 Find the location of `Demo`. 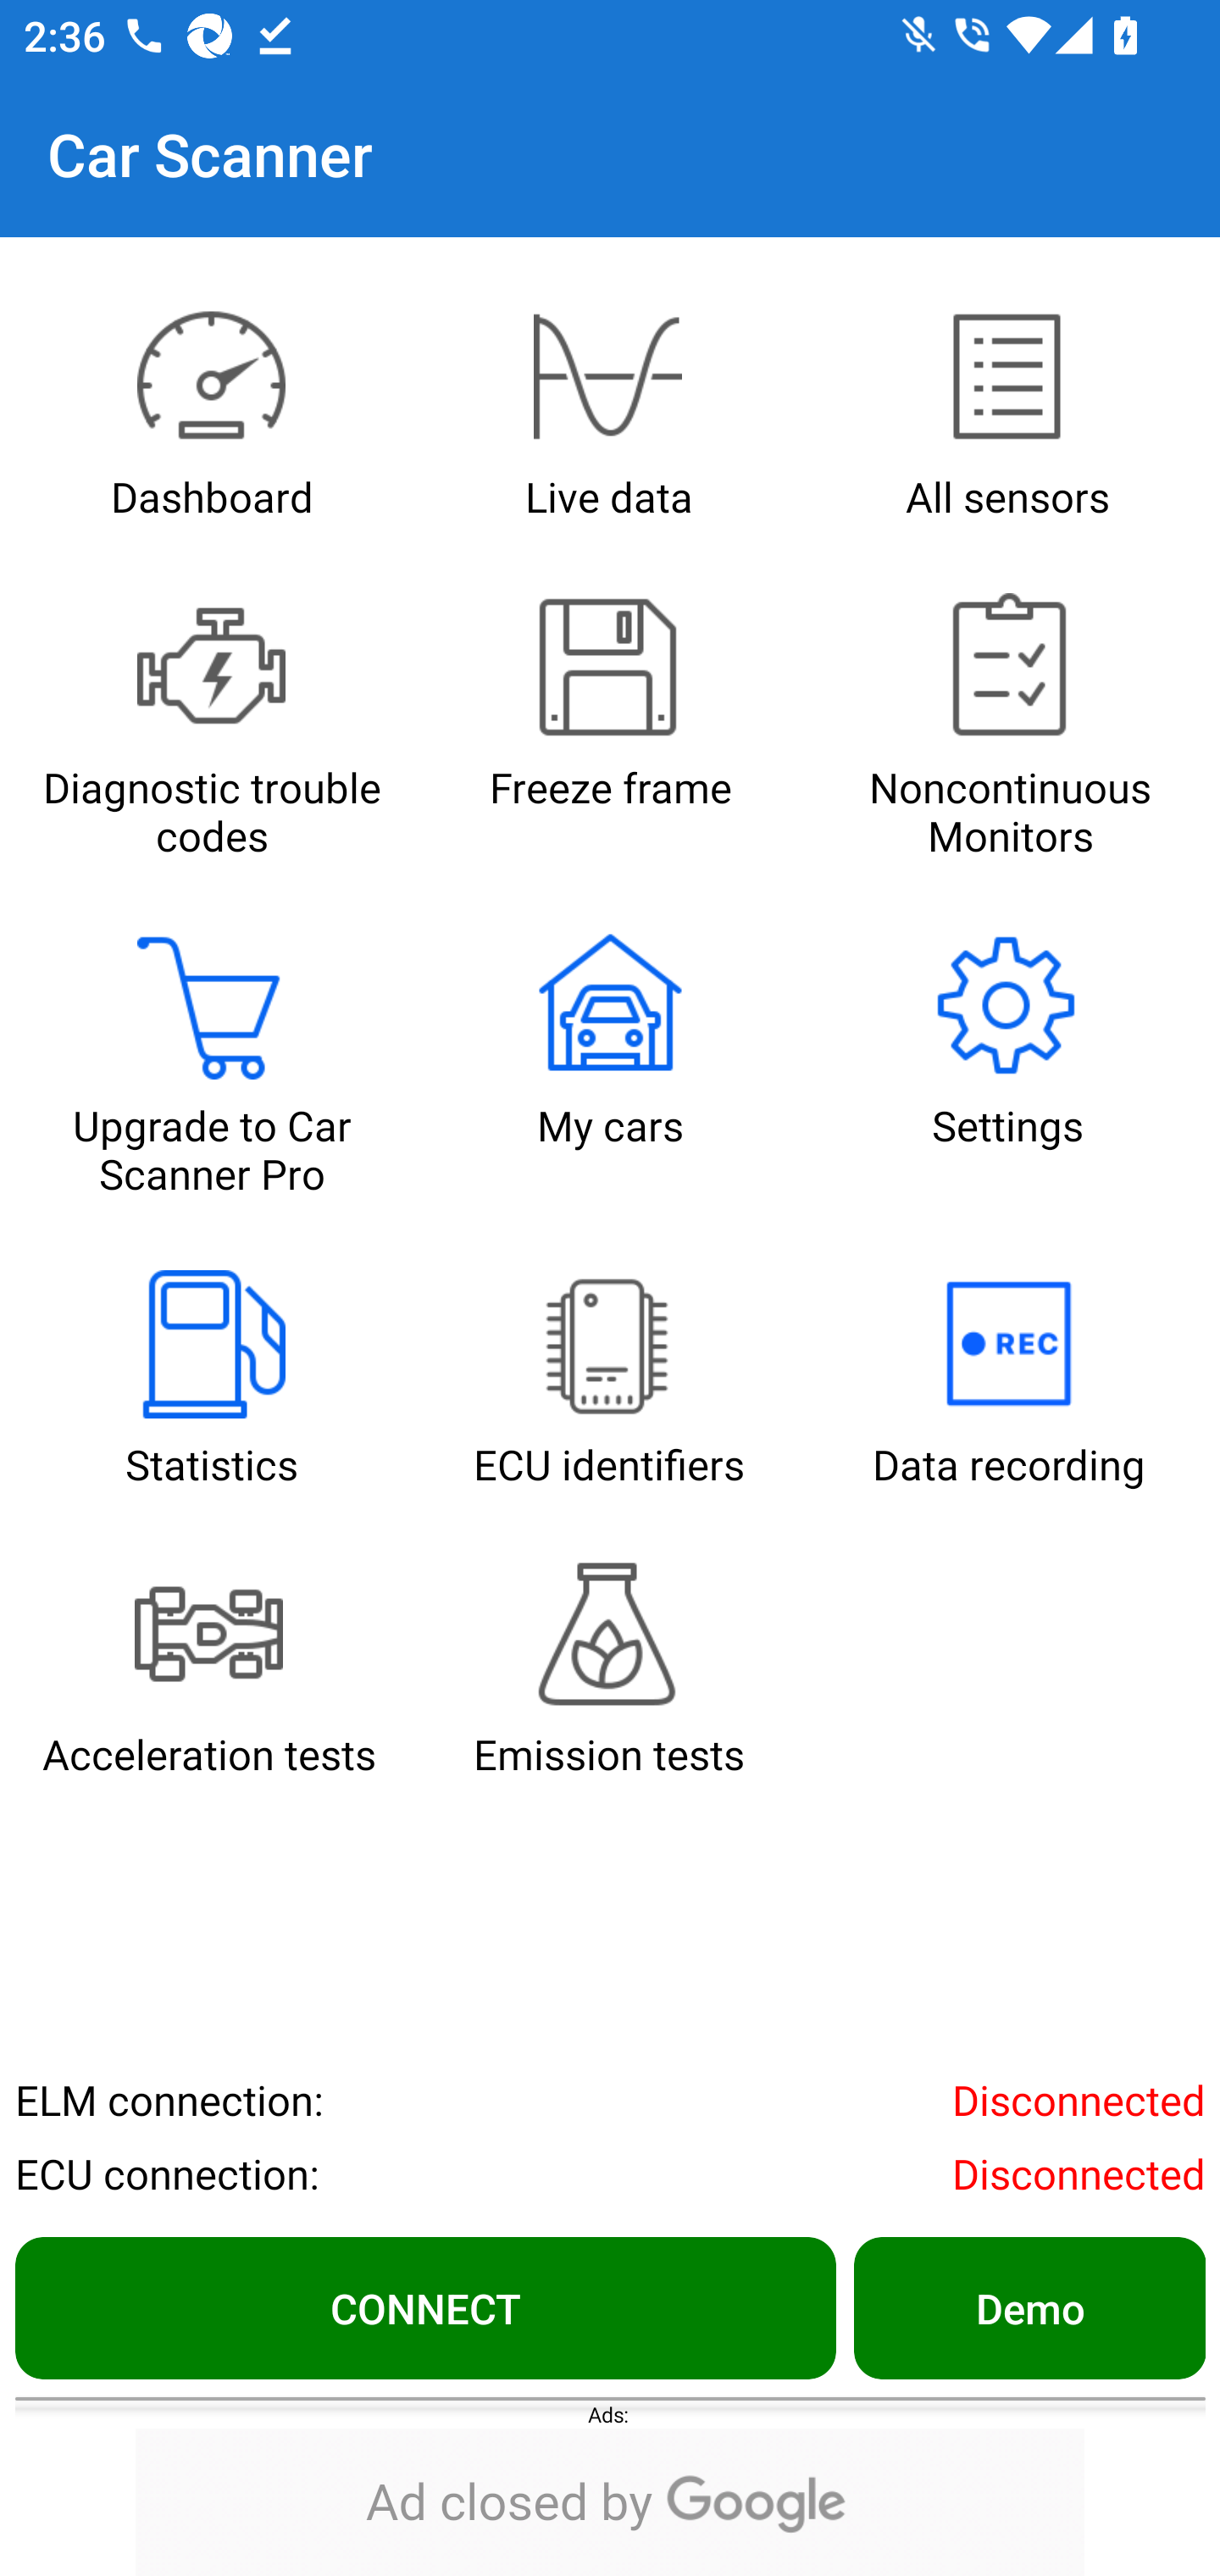

Demo is located at coordinates (1029, 2307).